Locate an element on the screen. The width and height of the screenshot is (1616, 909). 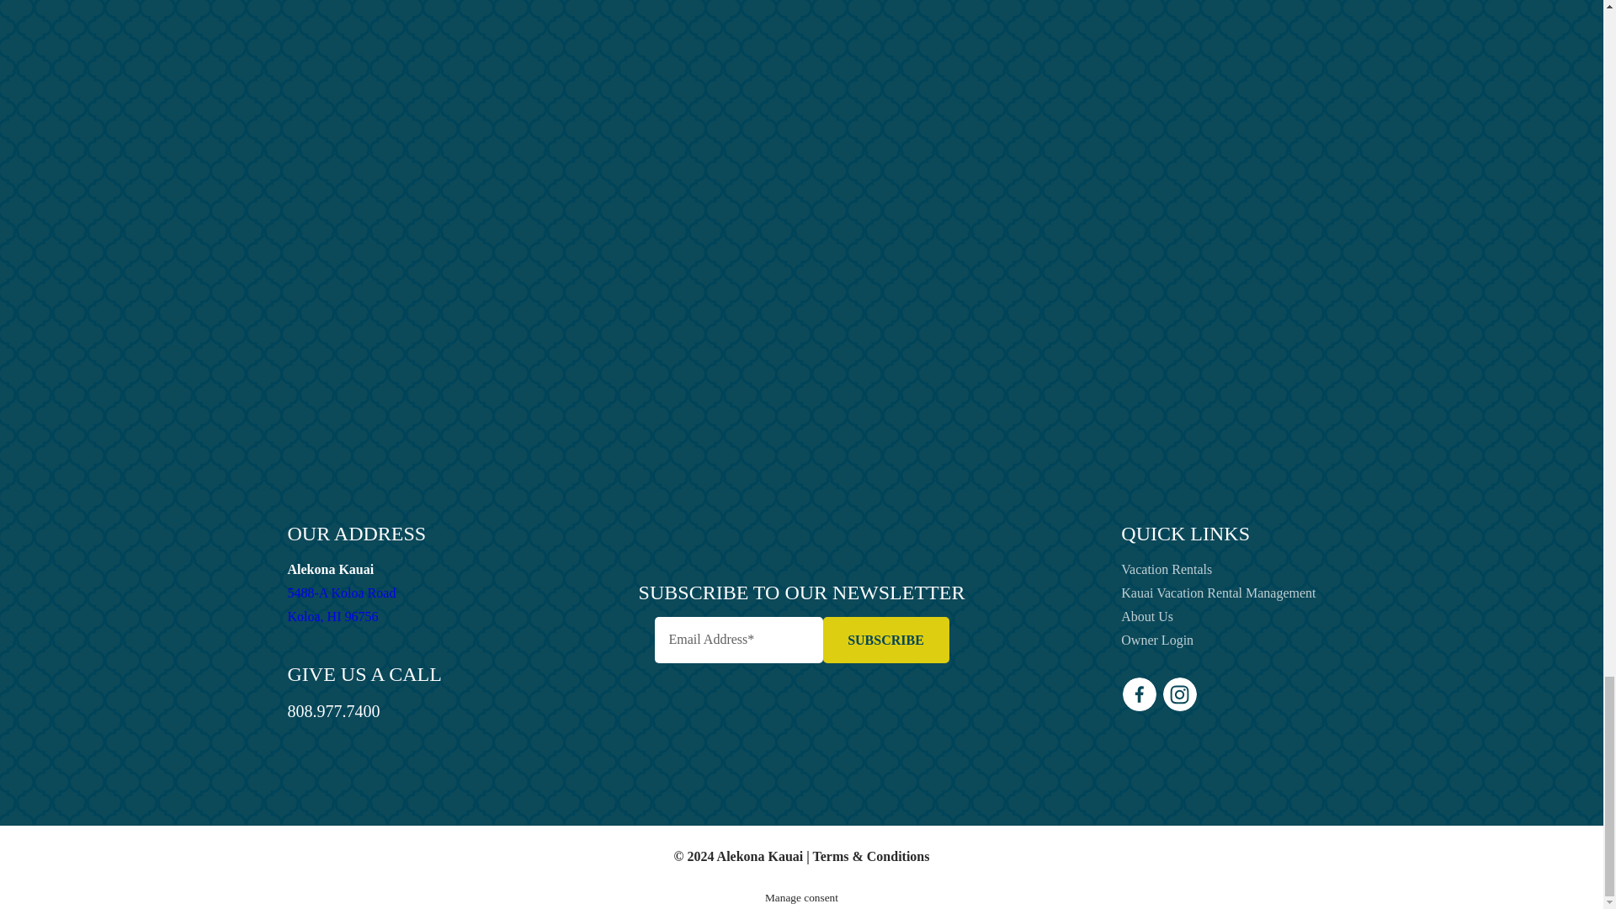
FOOD is located at coordinates (1049, 300).